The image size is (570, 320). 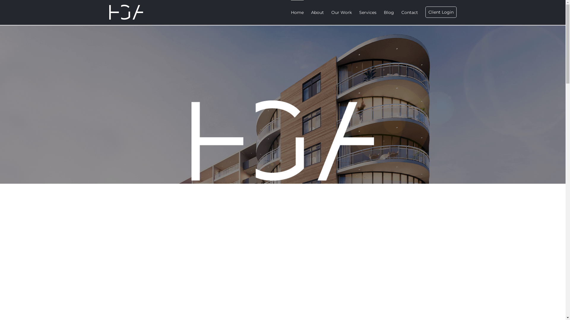 I want to click on Our Work, so click(x=341, y=12).